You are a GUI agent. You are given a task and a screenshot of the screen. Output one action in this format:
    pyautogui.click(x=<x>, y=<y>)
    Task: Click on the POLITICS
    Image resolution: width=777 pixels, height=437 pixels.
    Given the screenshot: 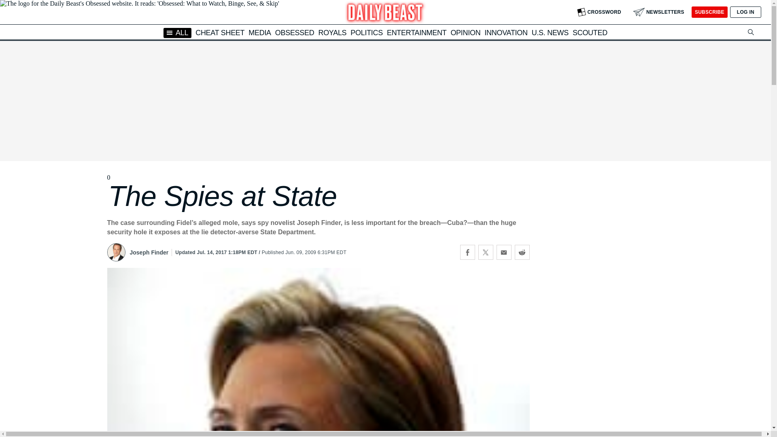 What is the action you would take?
    pyautogui.click(x=367, y=32)
    